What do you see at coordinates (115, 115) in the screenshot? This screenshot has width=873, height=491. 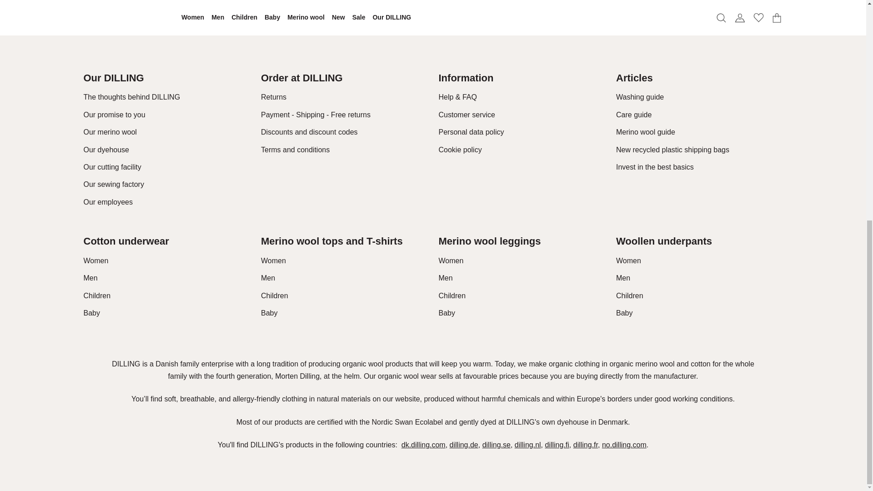 I see `Our promise to you` at bounding box center [115, 115].